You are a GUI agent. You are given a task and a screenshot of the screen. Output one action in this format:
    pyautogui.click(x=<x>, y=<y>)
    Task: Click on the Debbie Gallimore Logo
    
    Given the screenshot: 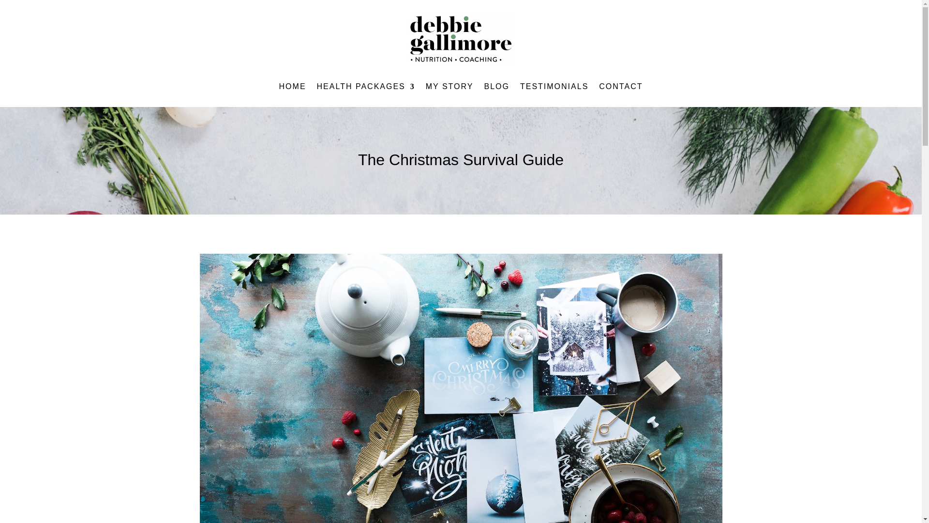 What is the action you would take?
    pyautogui.click(x=461, y=39)
    